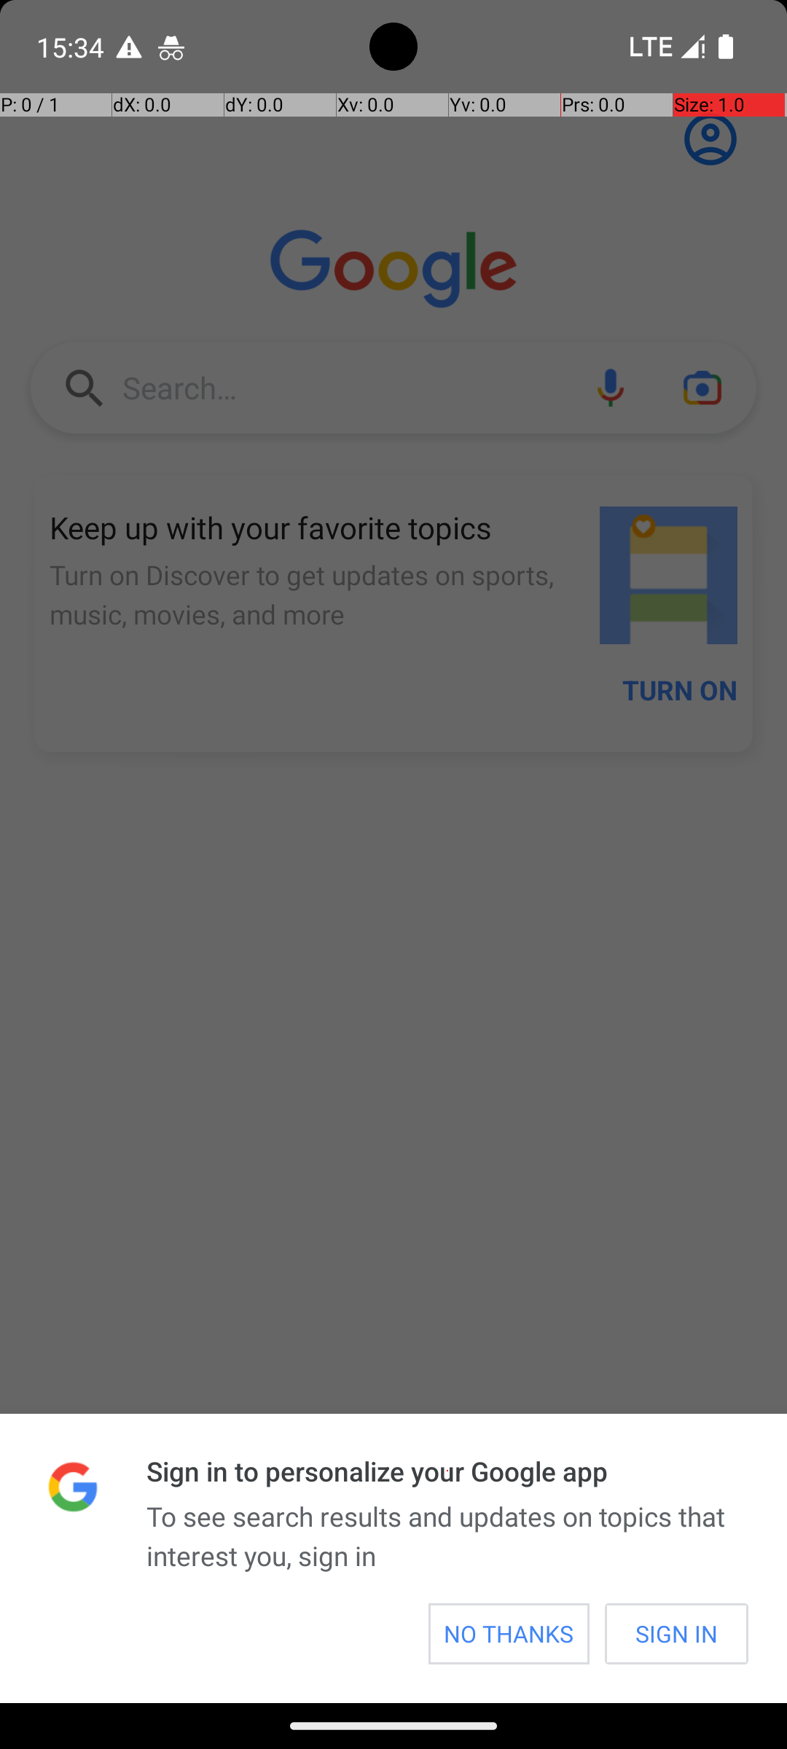 Image resolution: width=787 pixels, height=1749 pixels. Describe the element at coordinates (676, 1634) in the screenshot. I see `SIGN IN` at that location.